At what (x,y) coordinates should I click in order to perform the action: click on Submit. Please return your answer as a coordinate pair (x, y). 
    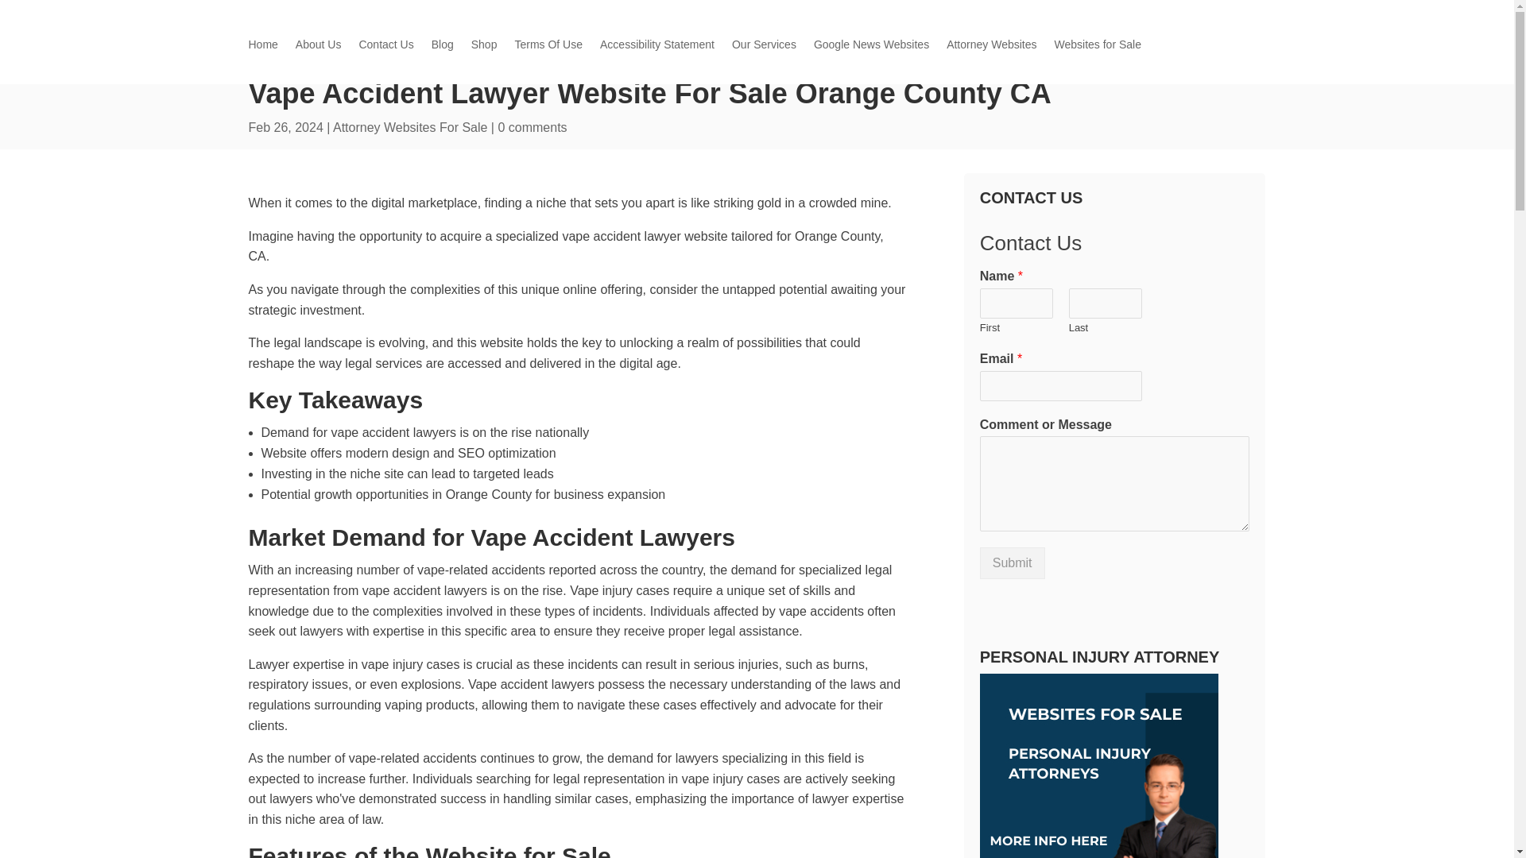
    Looking at the image, I should click on (1013, 563).